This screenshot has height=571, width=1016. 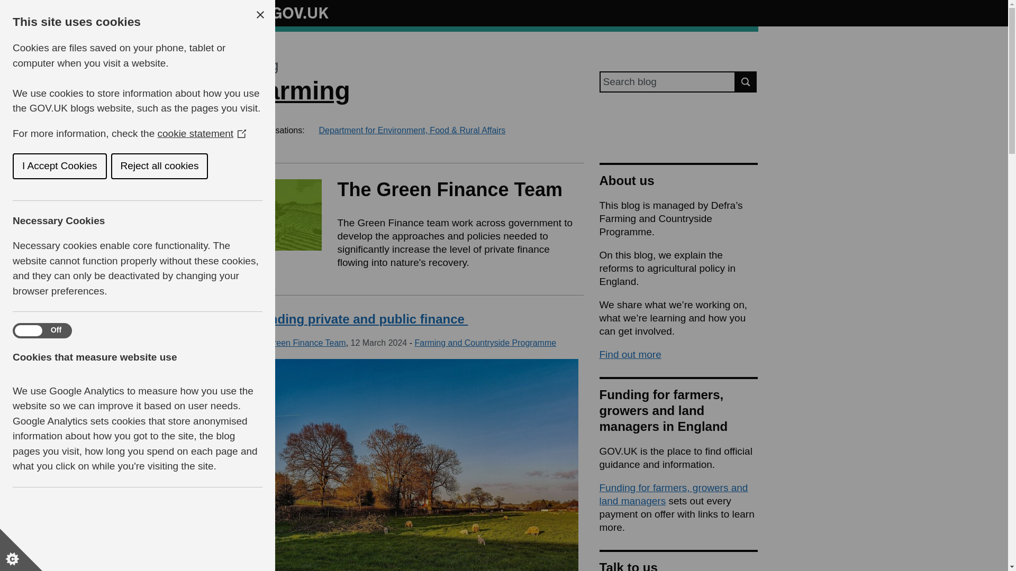 What do you see at coordinates (297, 343) in the screenshot?
I see `The Green Finance Team` at bounding box center [297, 343].